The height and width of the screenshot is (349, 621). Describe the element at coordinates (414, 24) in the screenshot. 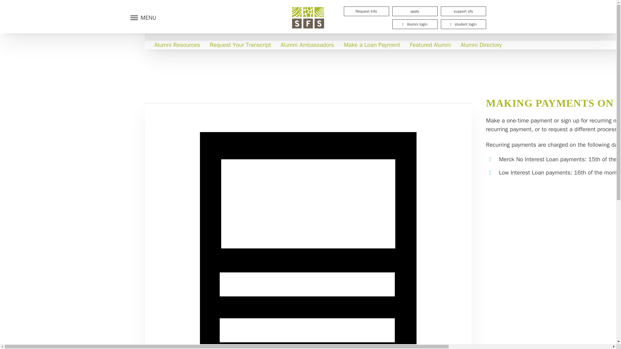

I see `Alumni login` at that location.